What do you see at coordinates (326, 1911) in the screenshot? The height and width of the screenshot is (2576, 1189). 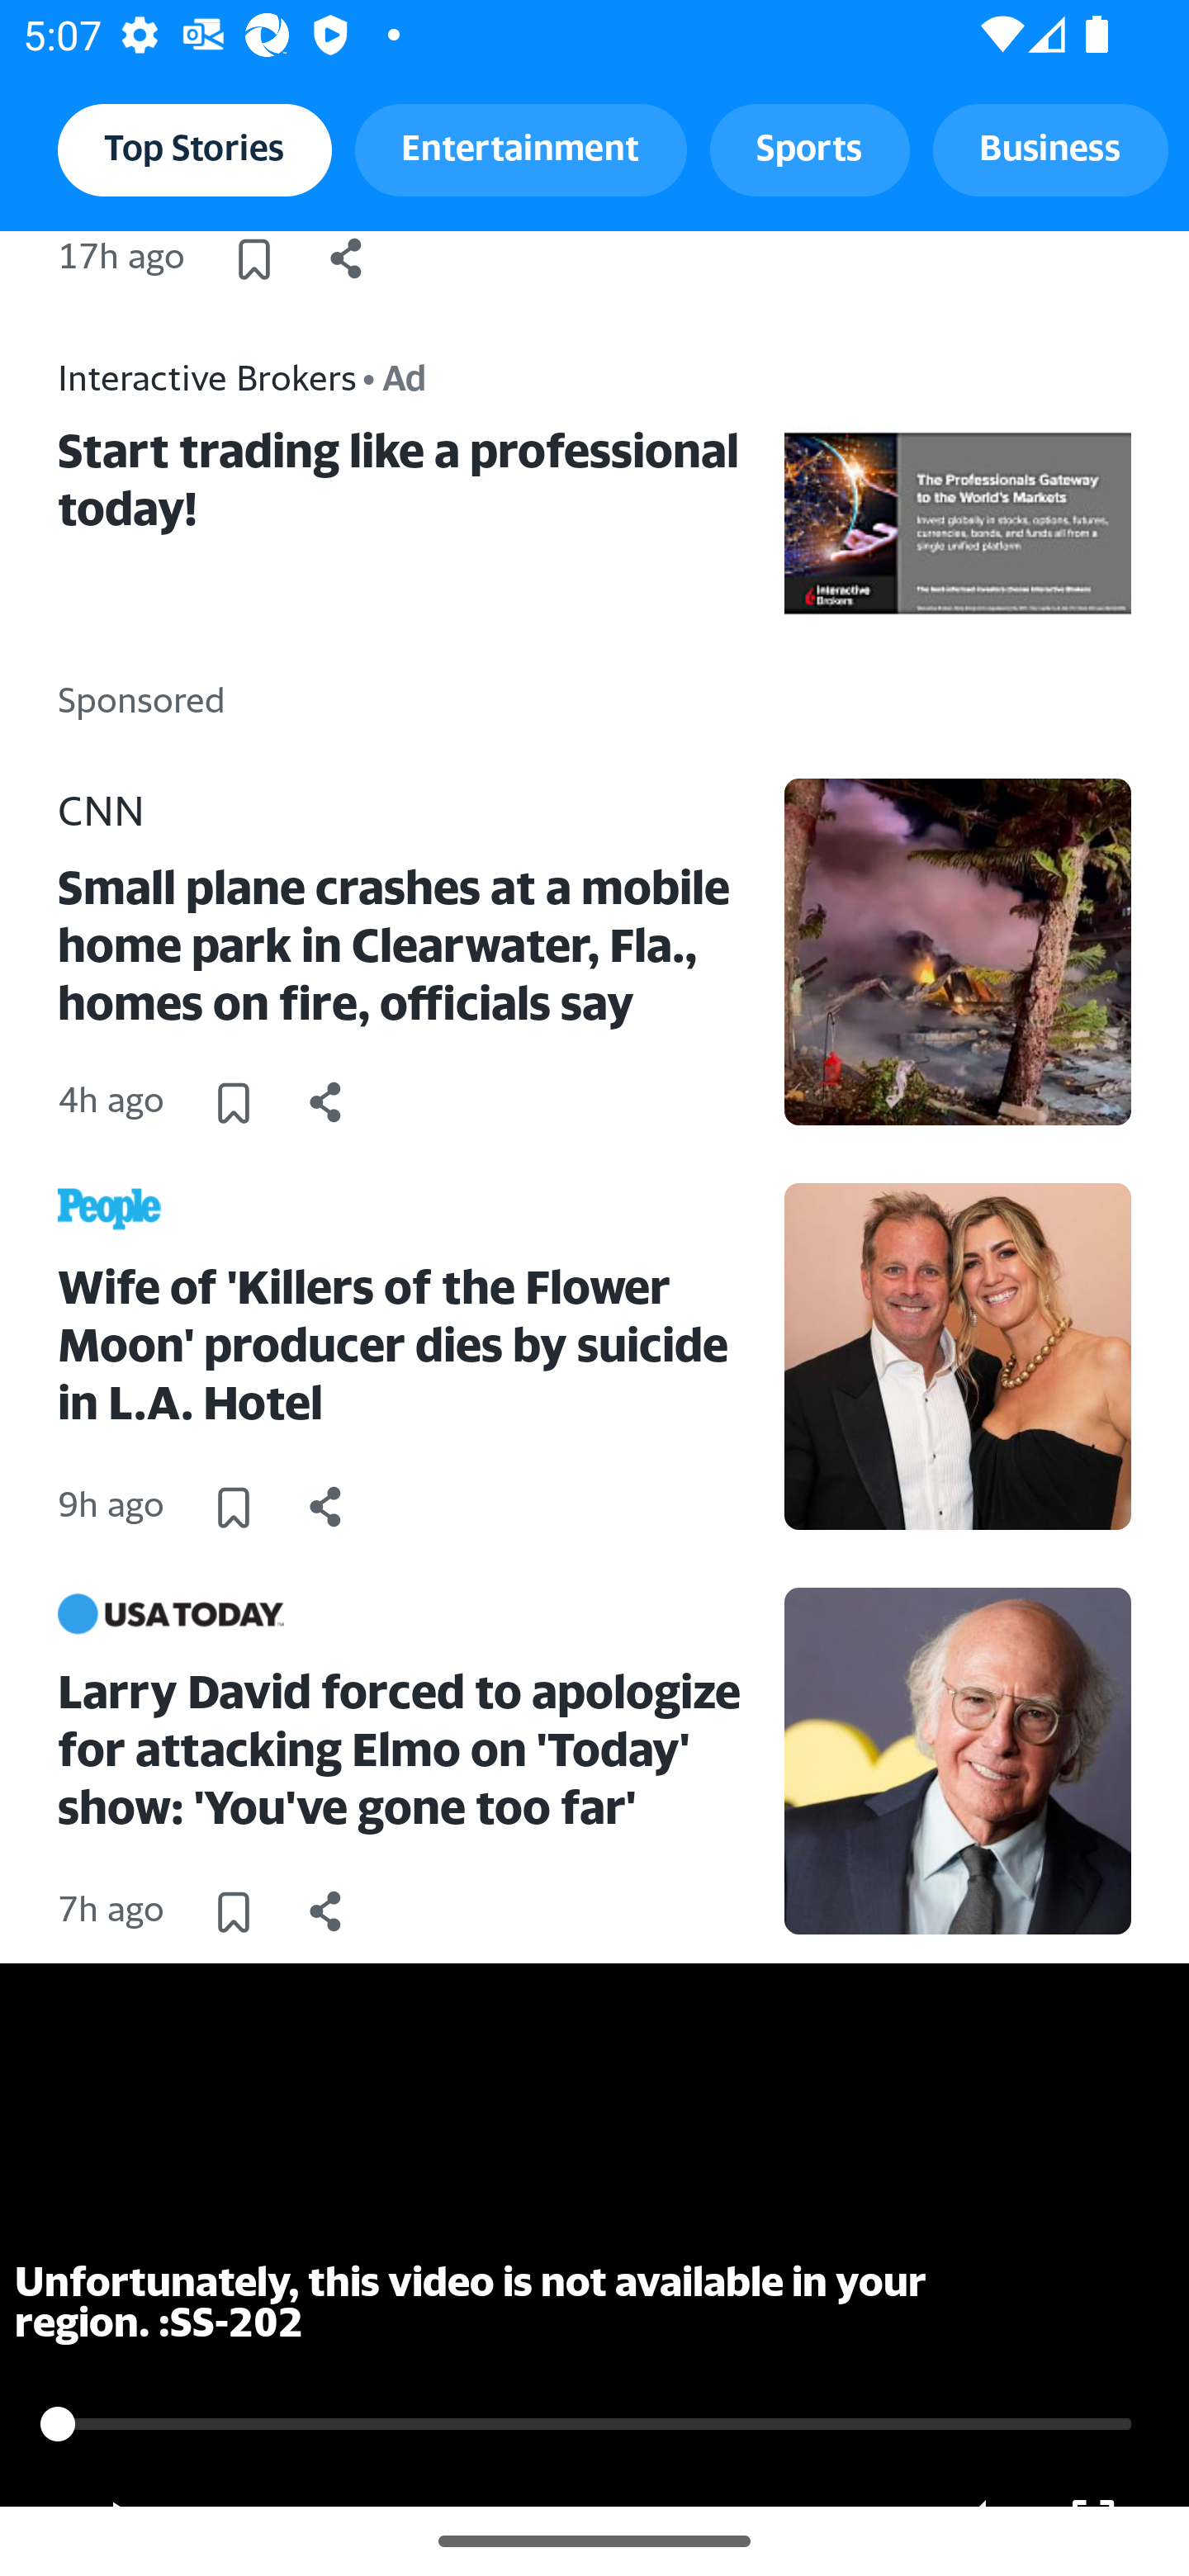 I see `Share this news article` at bounding box center [326, 1911].